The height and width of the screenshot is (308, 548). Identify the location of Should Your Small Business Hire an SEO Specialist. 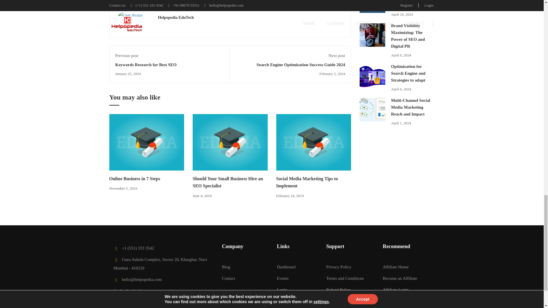
(230, 142).